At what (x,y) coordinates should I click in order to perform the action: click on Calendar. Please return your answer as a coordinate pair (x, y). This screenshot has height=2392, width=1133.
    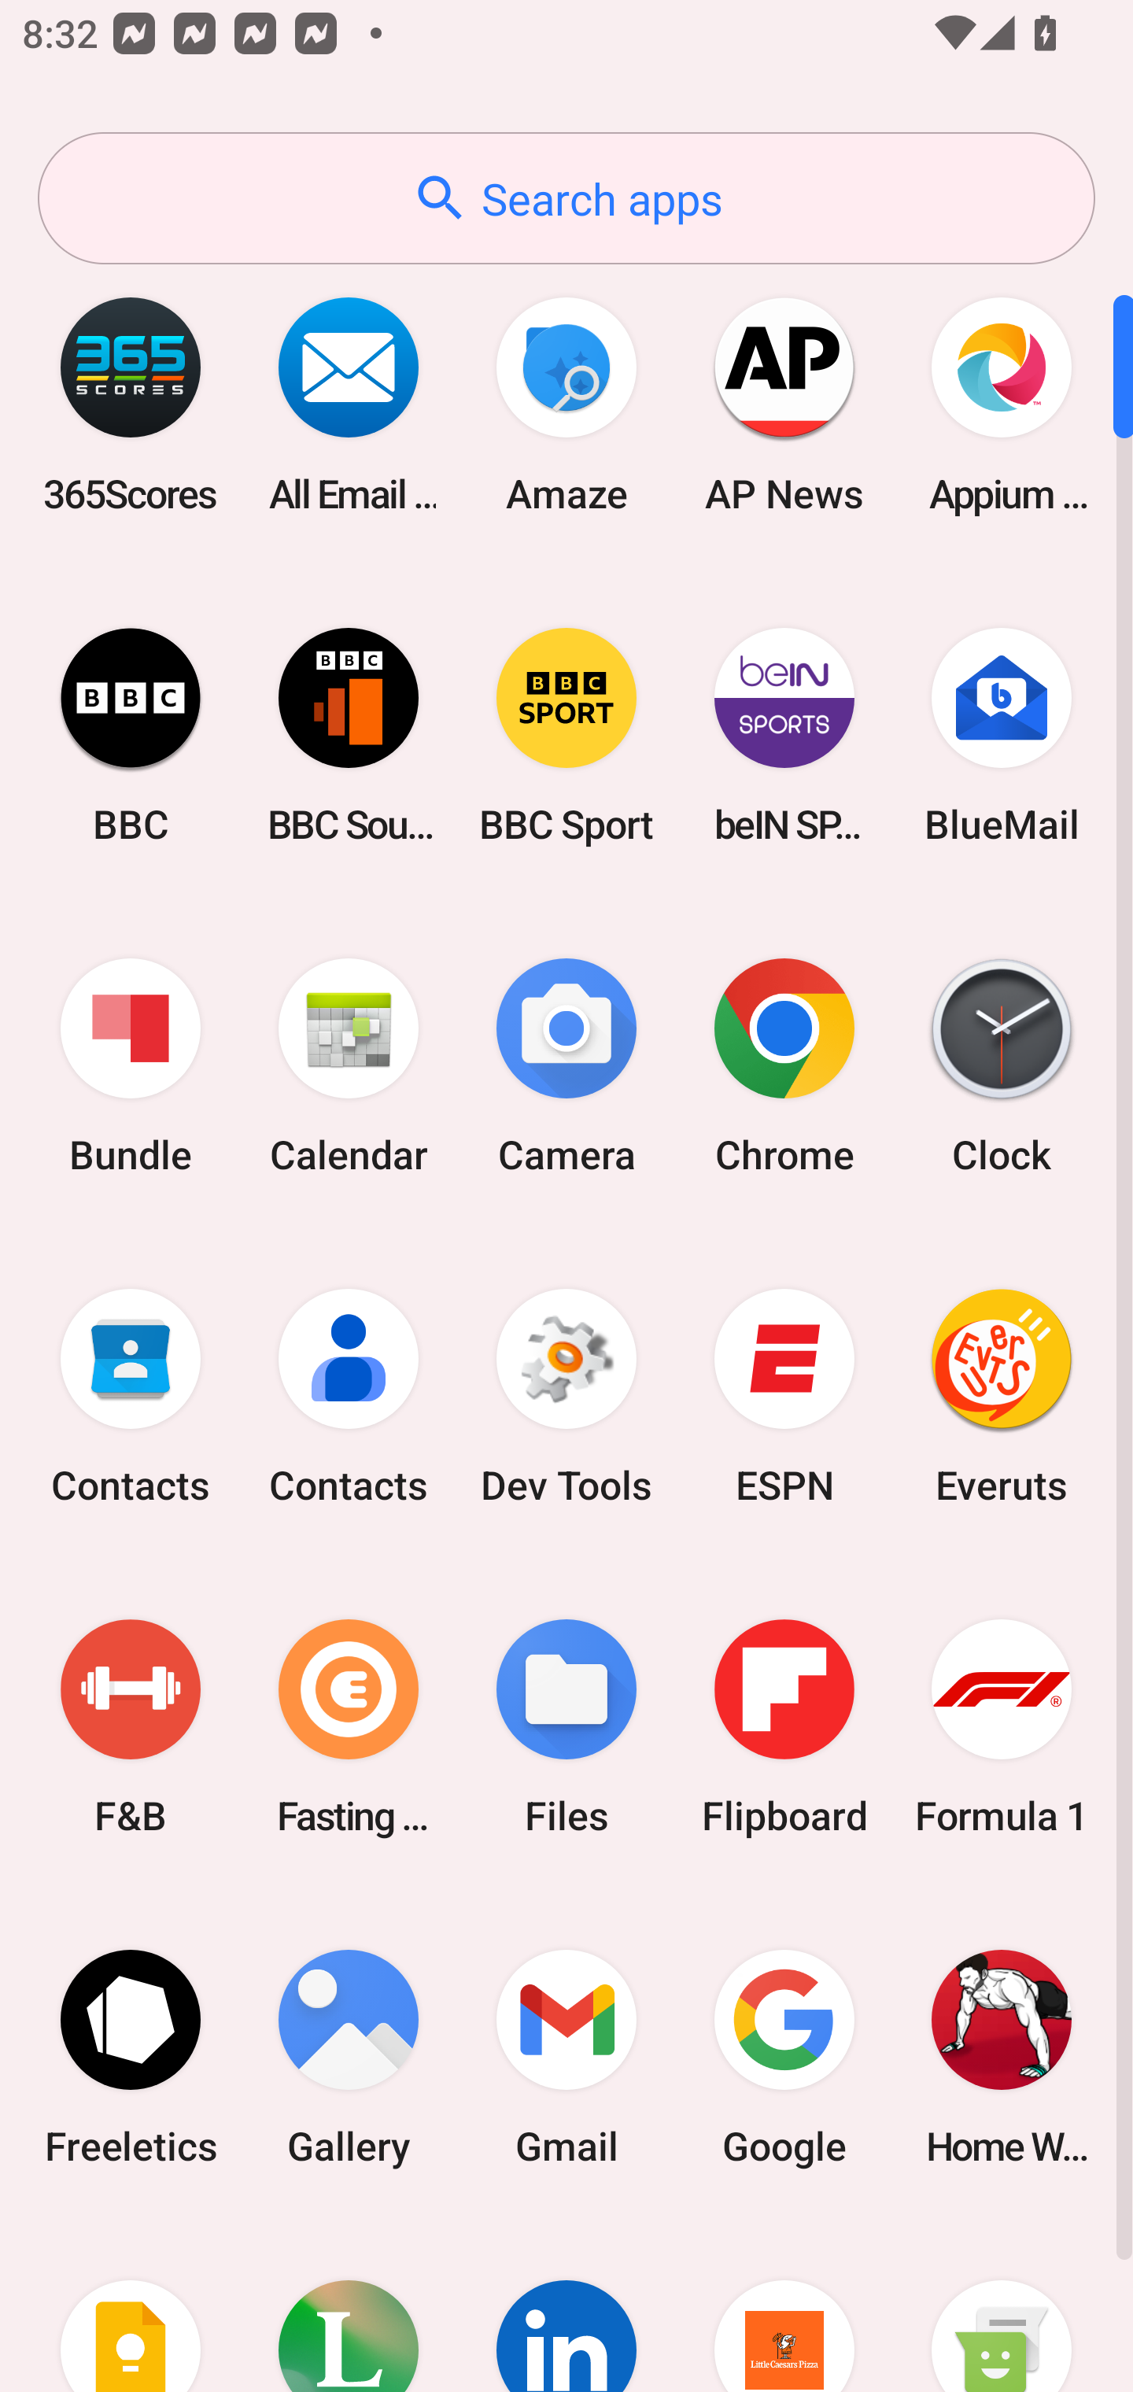
    Looking at the image, I should click on (349, 1067).